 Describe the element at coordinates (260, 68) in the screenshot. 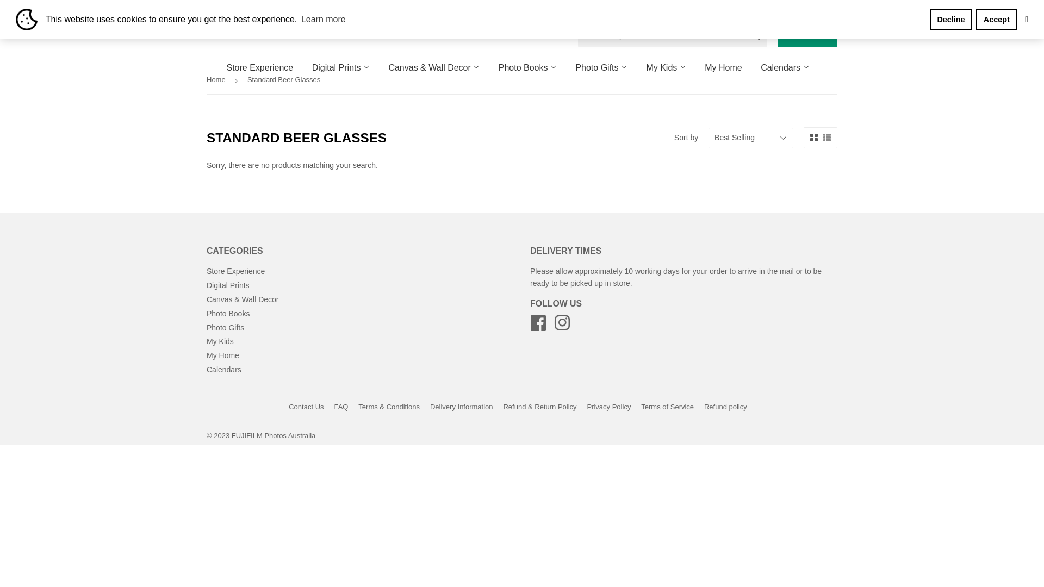

I see `Store Experience` at that location.